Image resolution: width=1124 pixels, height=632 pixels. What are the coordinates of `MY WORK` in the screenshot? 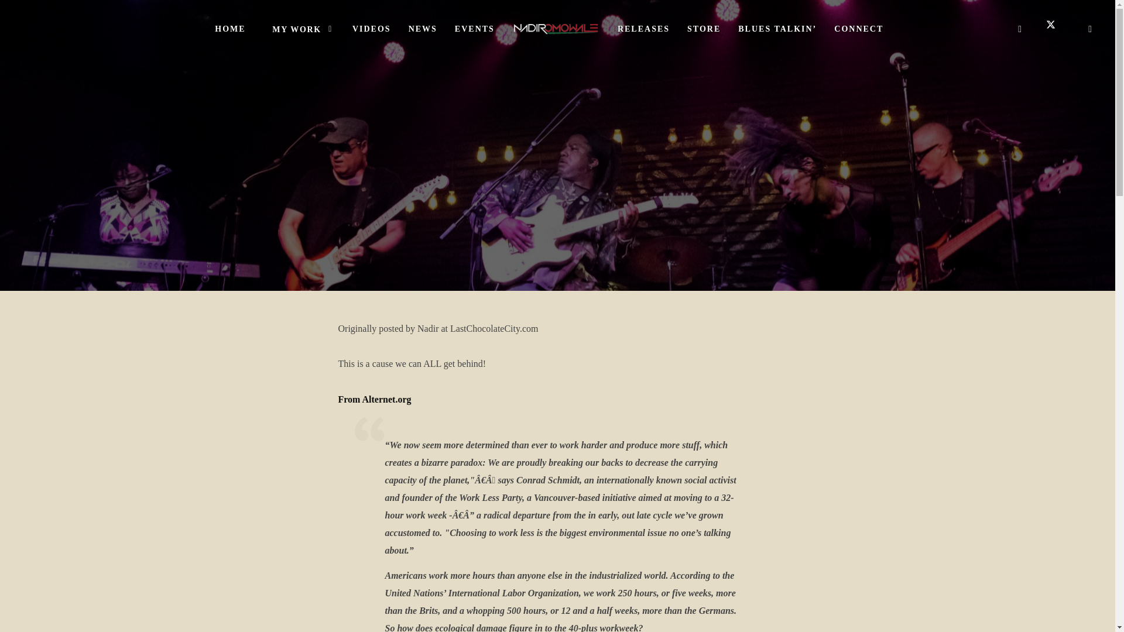 It's located at (299, 29).